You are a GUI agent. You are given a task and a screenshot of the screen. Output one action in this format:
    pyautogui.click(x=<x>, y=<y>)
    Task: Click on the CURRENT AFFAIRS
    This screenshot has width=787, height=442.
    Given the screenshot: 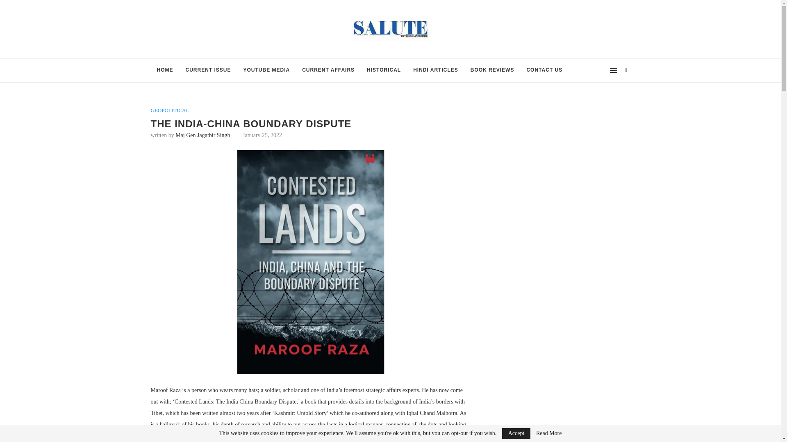 What is the action you would take?
    pyautogui.click(x=328, y=70)
    